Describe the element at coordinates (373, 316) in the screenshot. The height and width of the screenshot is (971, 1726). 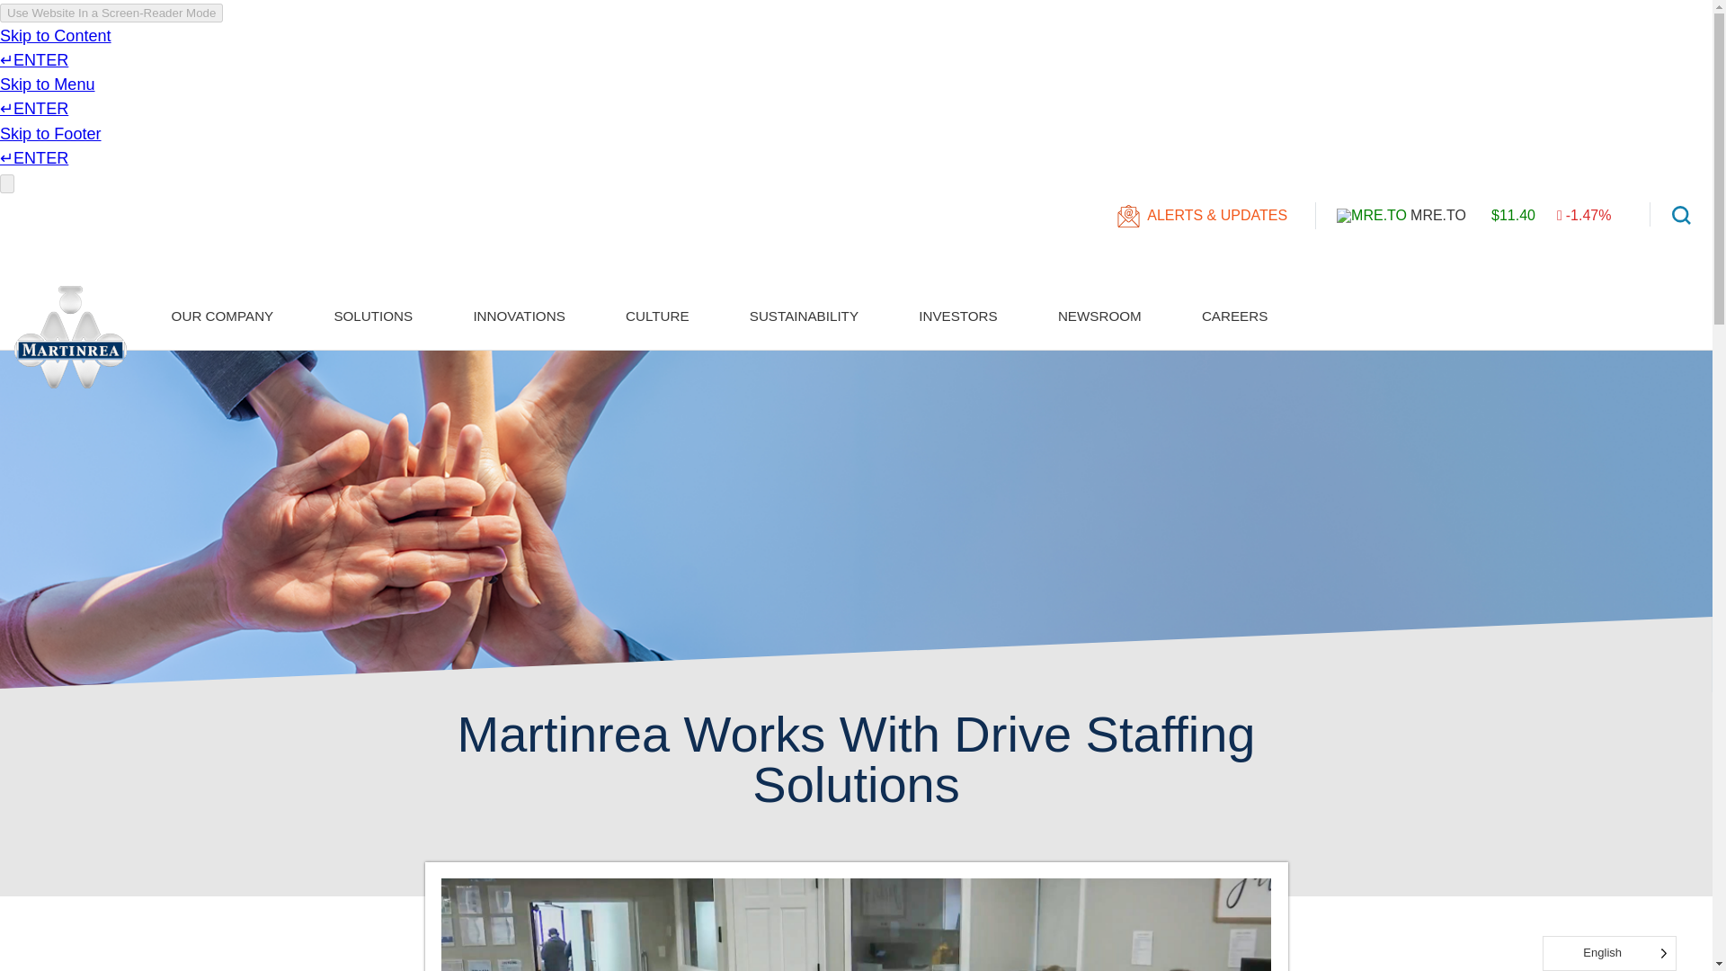
I see `SOLUTIONS` at that location.